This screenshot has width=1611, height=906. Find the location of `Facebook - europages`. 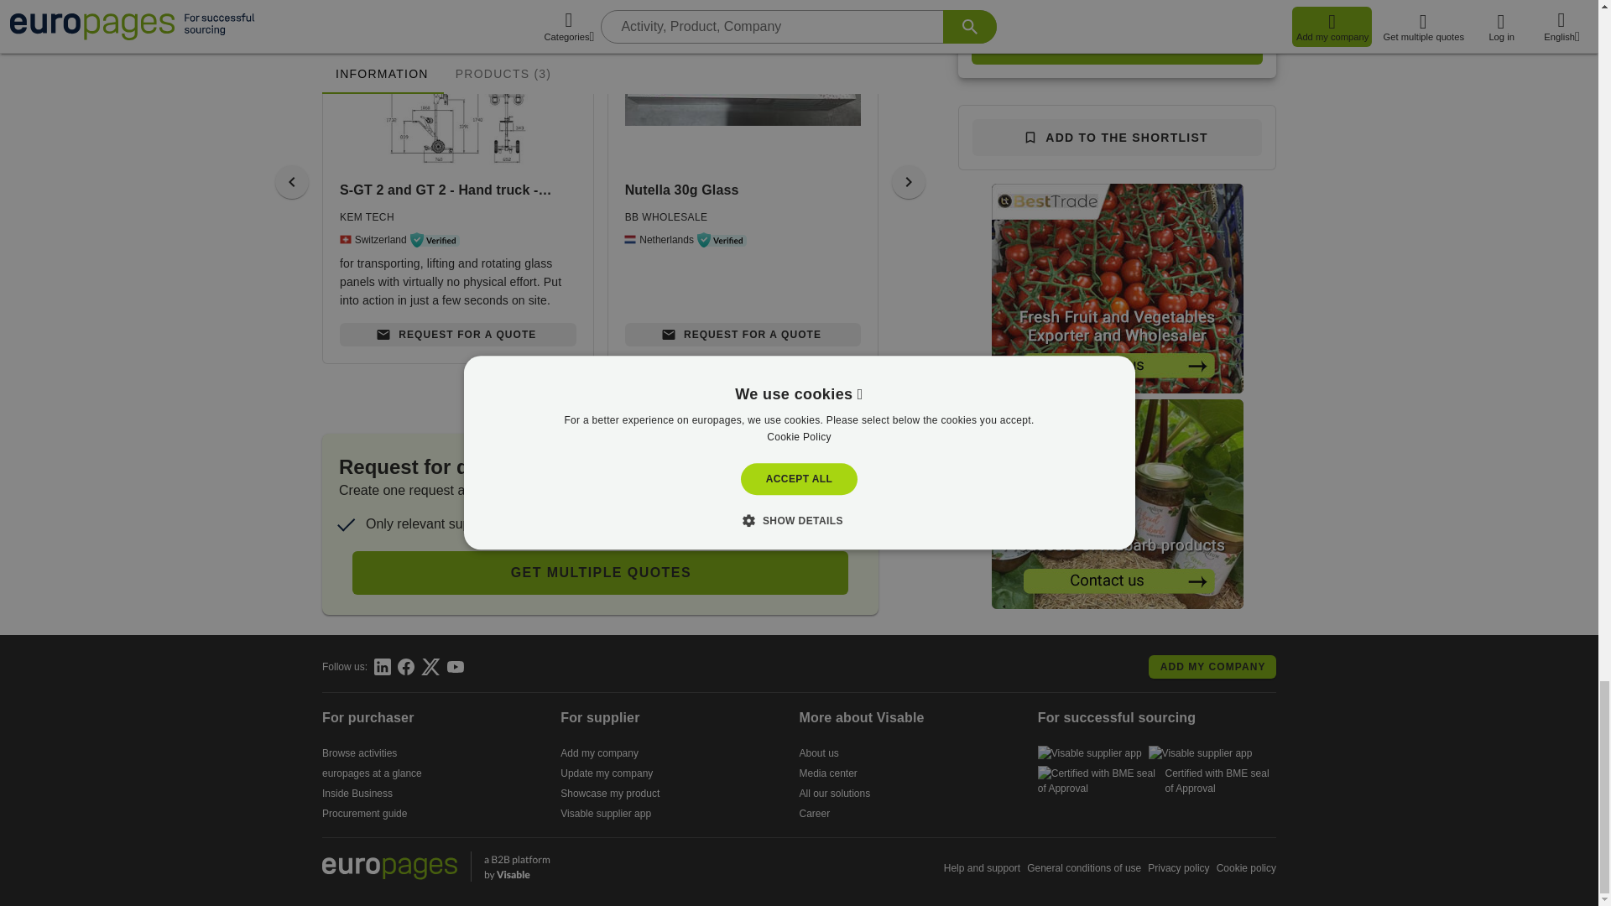

Facebook - europages is located at coordinates (406, 666).